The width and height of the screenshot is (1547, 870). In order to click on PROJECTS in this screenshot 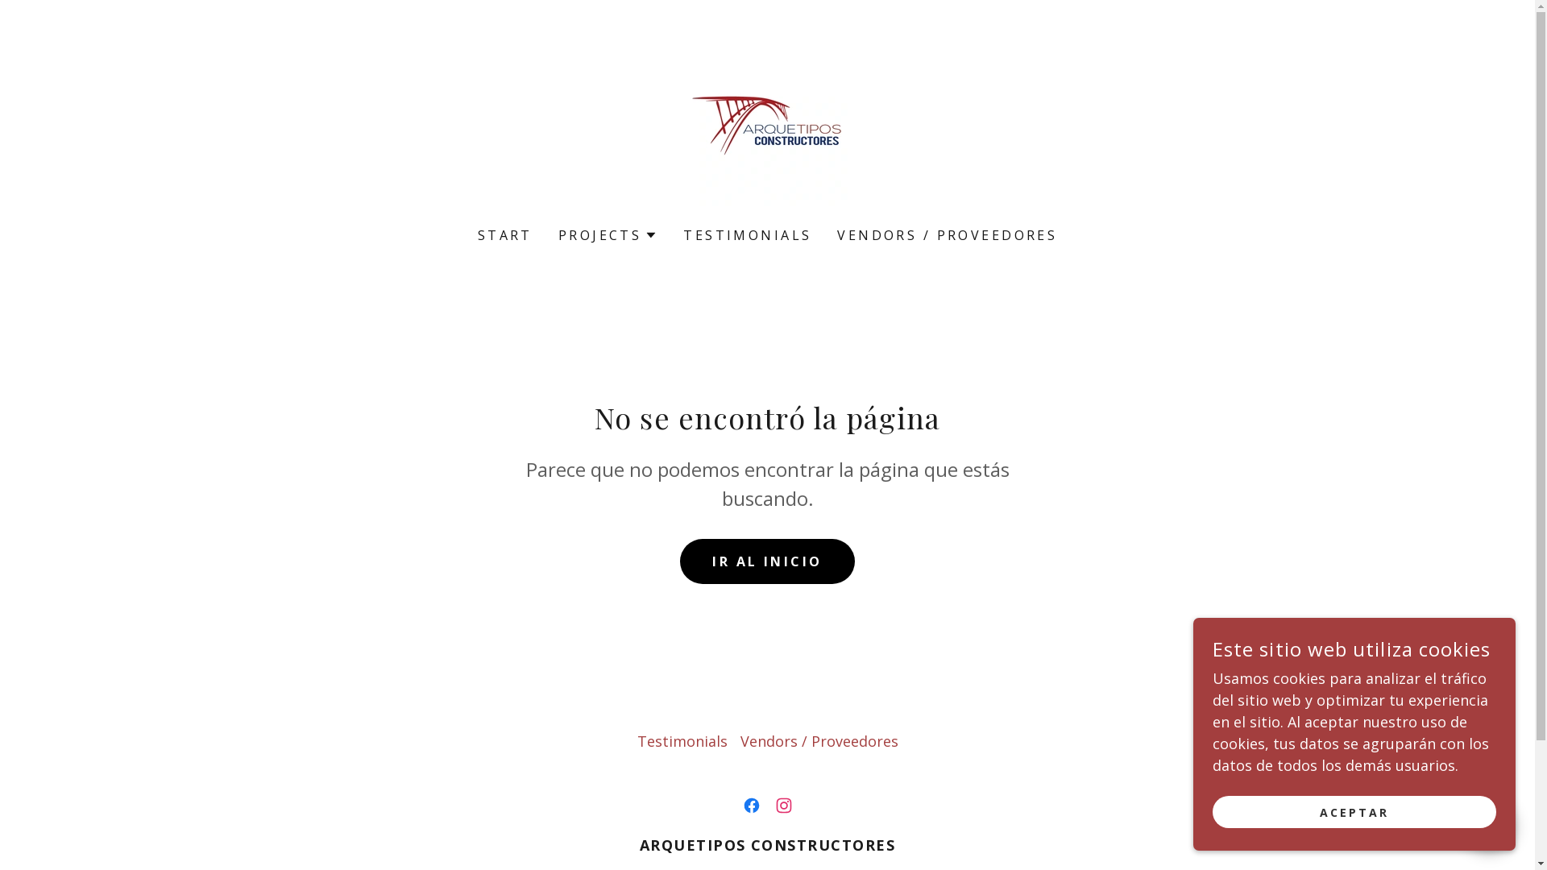, I will do `click(608, 235)`.